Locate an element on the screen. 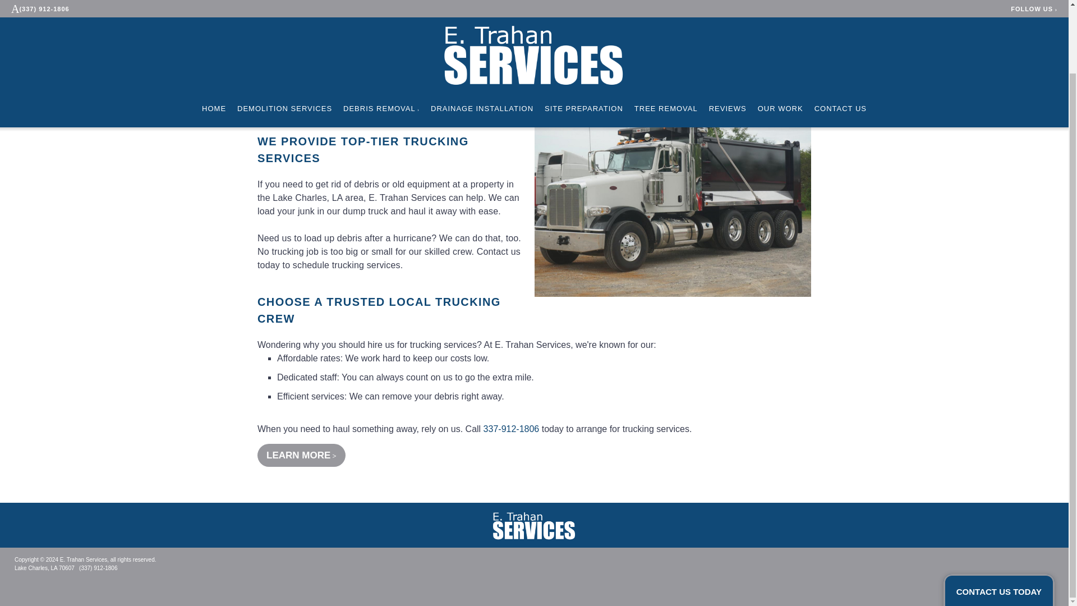  CONTACT US TODAY is located at coordinates (998, 516).